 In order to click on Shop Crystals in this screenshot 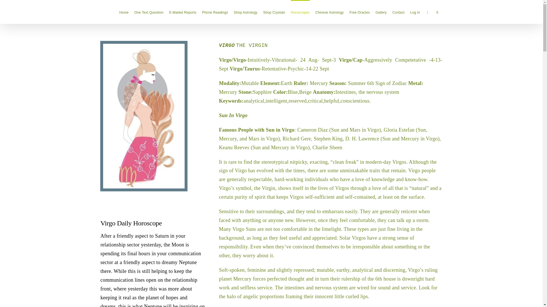, I will do `click(274, 12)`.